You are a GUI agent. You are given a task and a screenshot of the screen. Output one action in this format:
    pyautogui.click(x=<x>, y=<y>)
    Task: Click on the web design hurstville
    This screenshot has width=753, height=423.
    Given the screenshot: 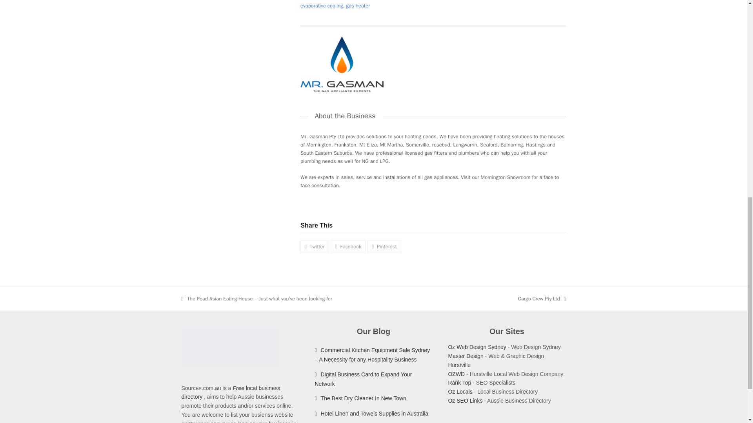 What is the action you would take?
    pyautogui.click(x=466, y=356)
    